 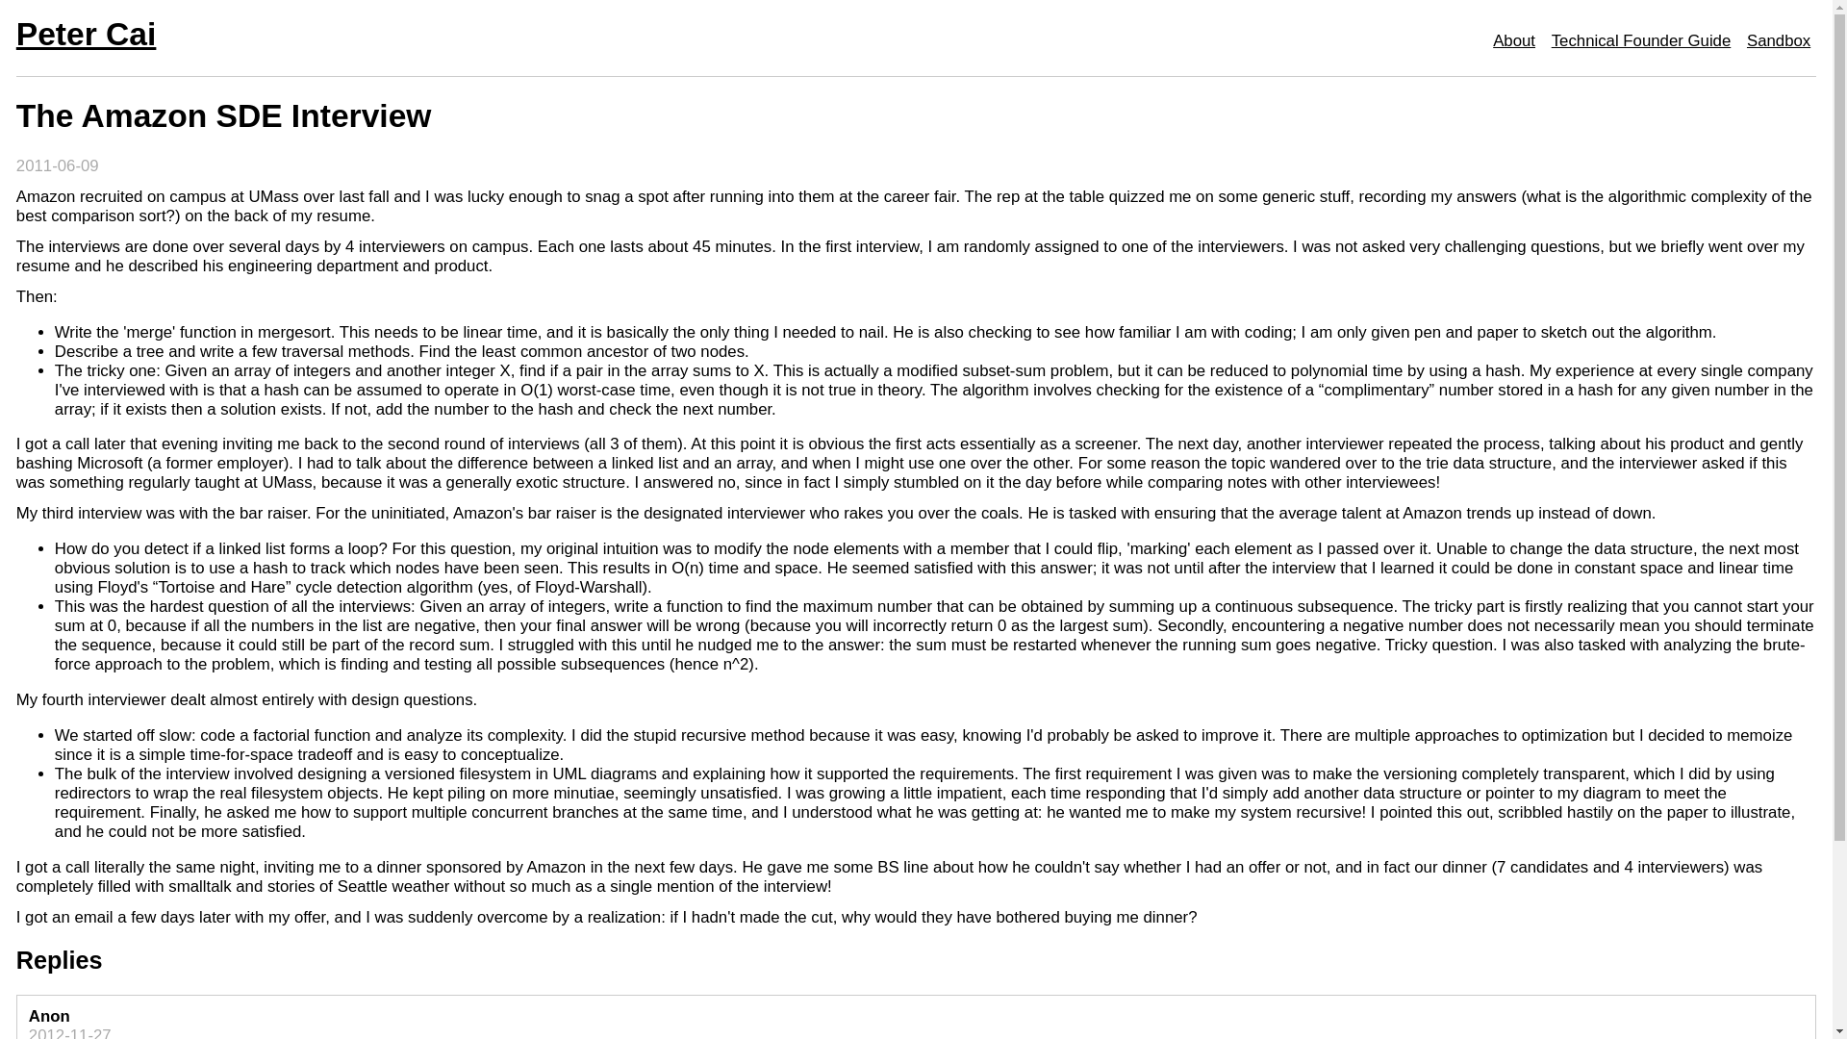 What do you see at coordinates (1513, 41) in the screenshot?
I see `About` at bounding box center [1513, 41].